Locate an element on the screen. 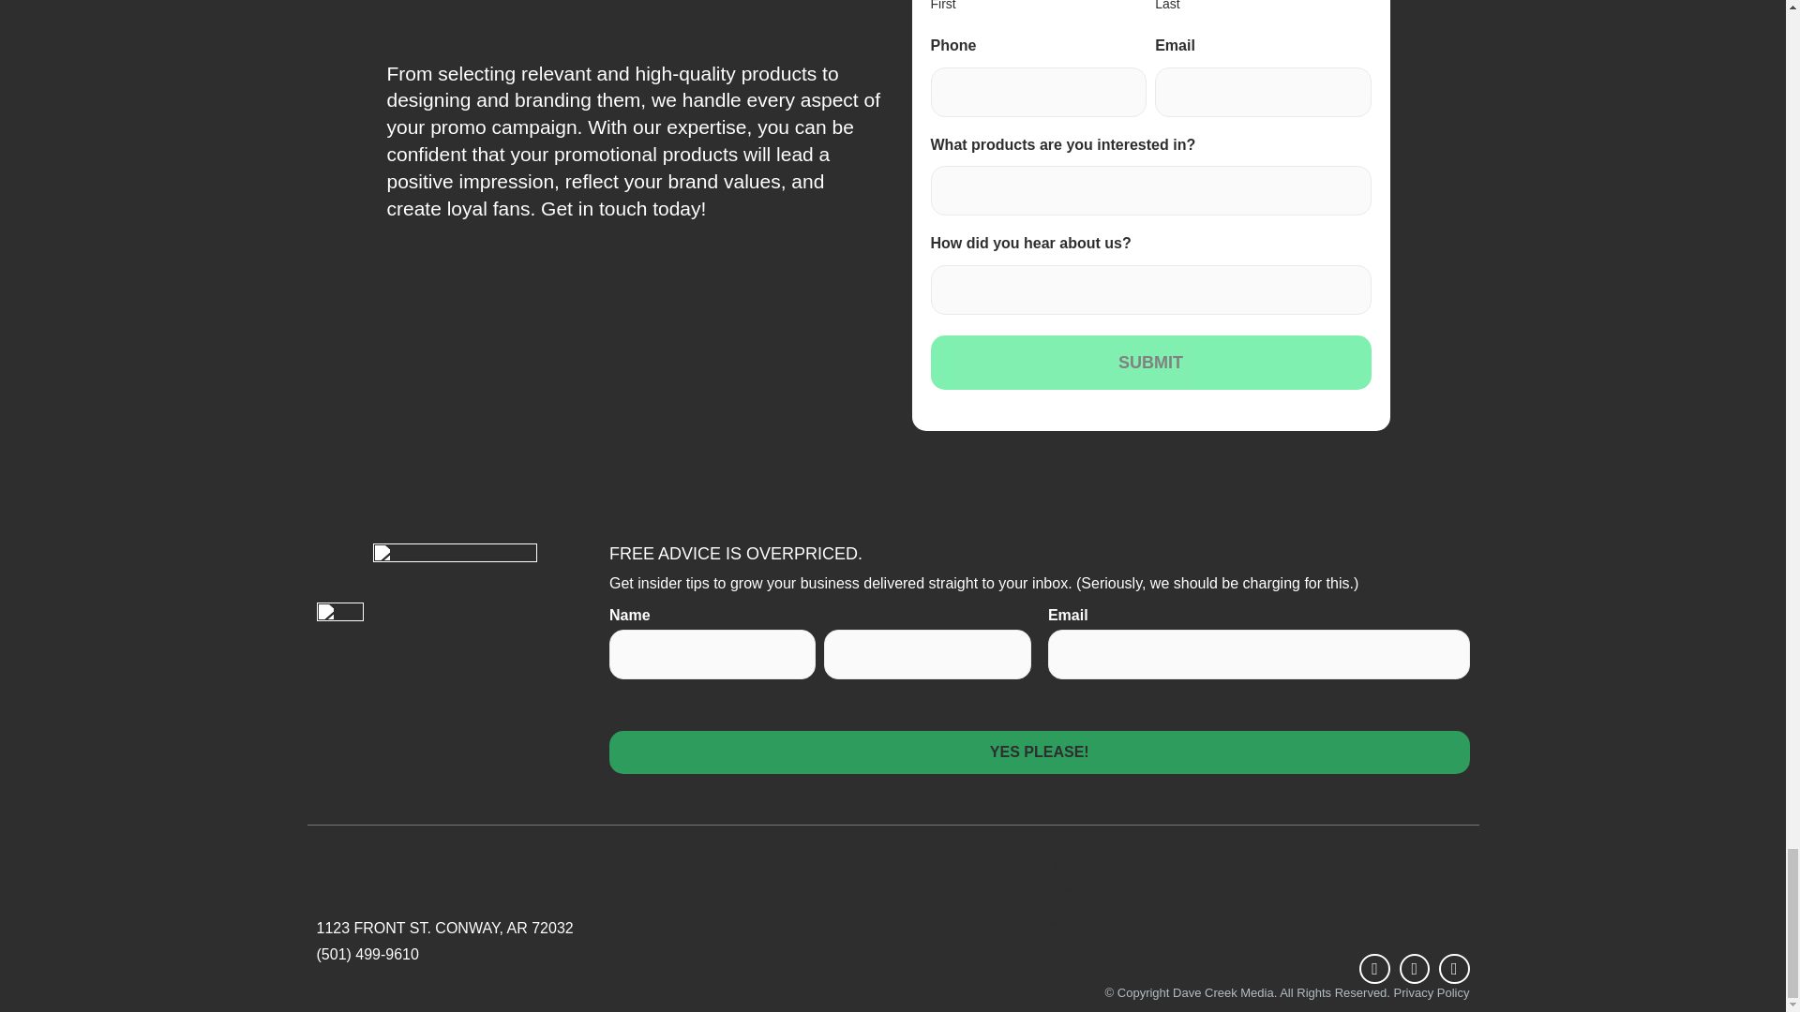  Blog is located at coordinates (1068, 867).